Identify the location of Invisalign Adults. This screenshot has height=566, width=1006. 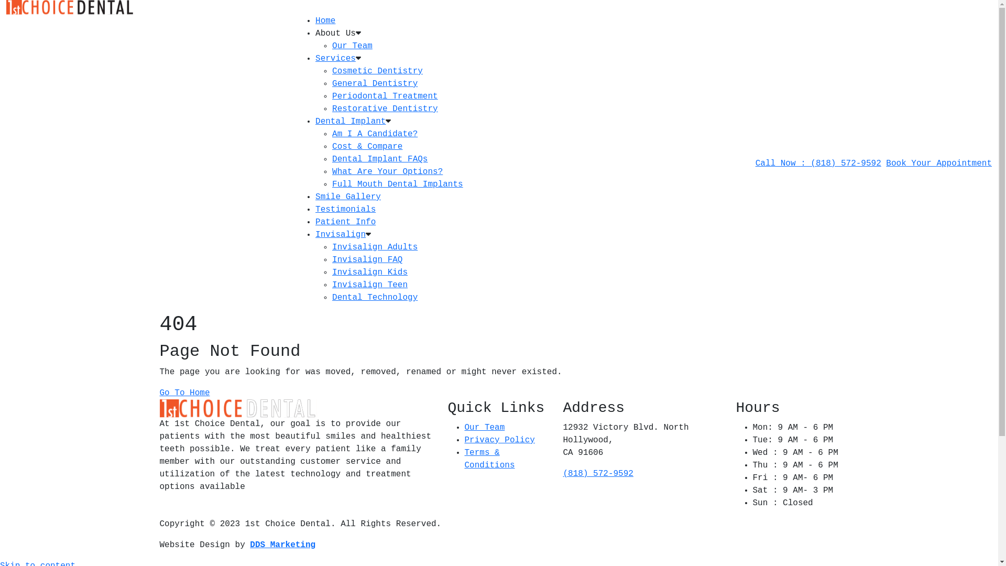
(375, 247).